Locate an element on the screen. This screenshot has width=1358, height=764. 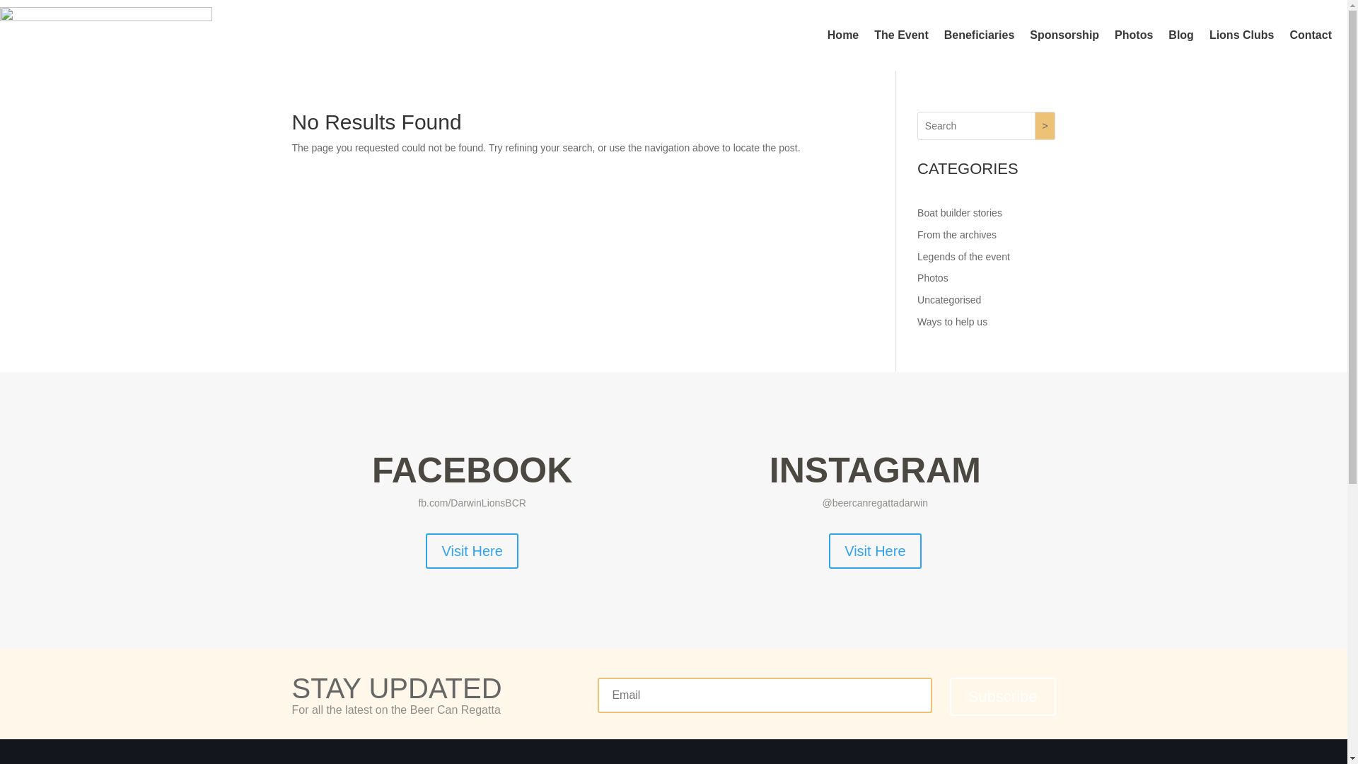
Blog is located at coordinates (1181, 35).